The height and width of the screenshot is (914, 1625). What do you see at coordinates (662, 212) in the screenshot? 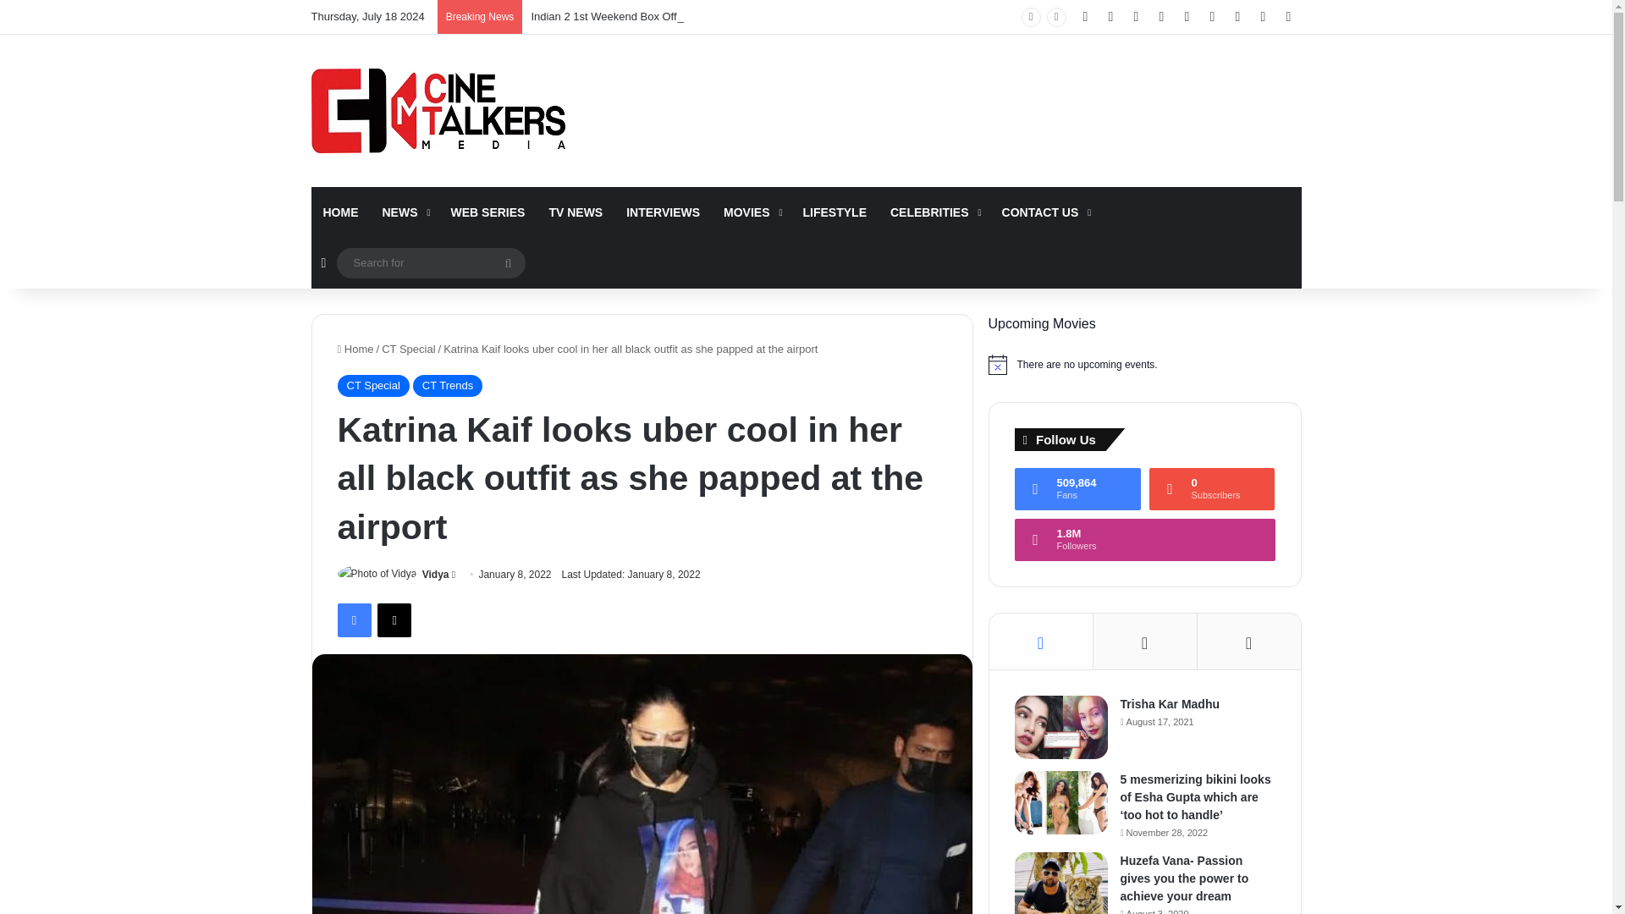
I see `INTERVIEWS` at bounding box center [662, 212].